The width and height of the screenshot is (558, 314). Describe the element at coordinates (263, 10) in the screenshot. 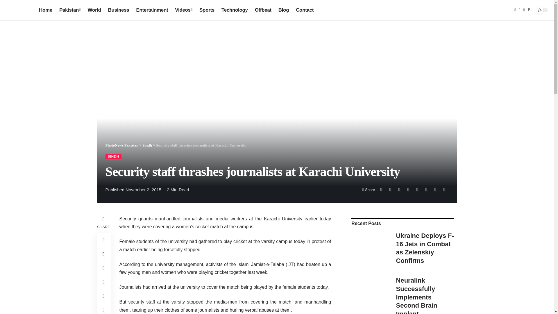

I see `Offbeat` at that location.